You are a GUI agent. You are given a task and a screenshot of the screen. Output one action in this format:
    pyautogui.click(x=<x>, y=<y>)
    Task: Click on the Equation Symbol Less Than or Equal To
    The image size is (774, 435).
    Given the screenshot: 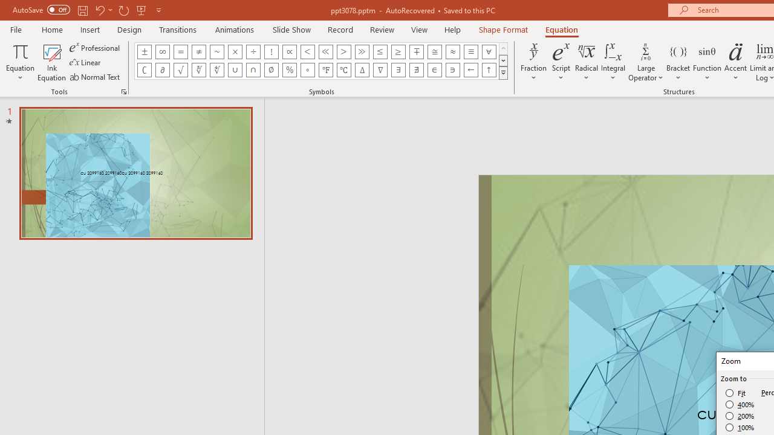 What is the action you would take?
    pyautogui.click(x=380, y=52)
    